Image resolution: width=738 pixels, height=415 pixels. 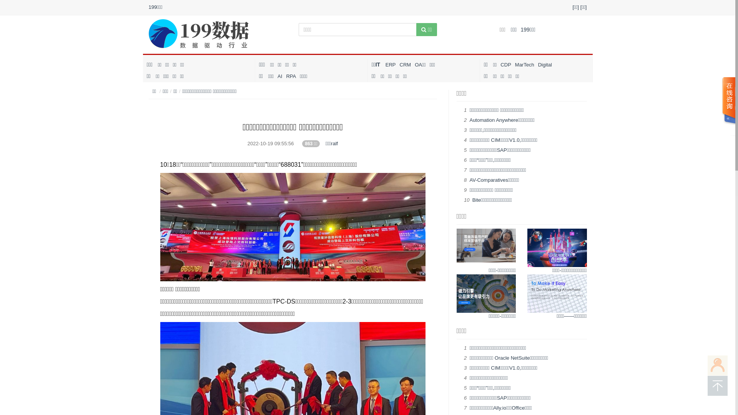 I want to click on CRM, so click(x=406, y=65).